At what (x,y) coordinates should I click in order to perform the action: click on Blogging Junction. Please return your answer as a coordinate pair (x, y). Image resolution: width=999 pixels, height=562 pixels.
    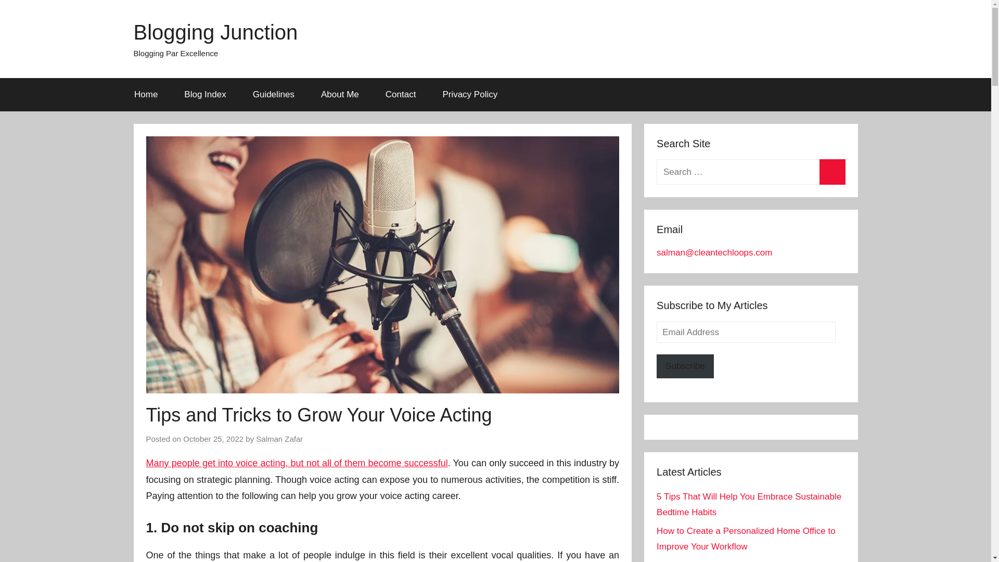
    Looking at the image, I should click on (215, 32).